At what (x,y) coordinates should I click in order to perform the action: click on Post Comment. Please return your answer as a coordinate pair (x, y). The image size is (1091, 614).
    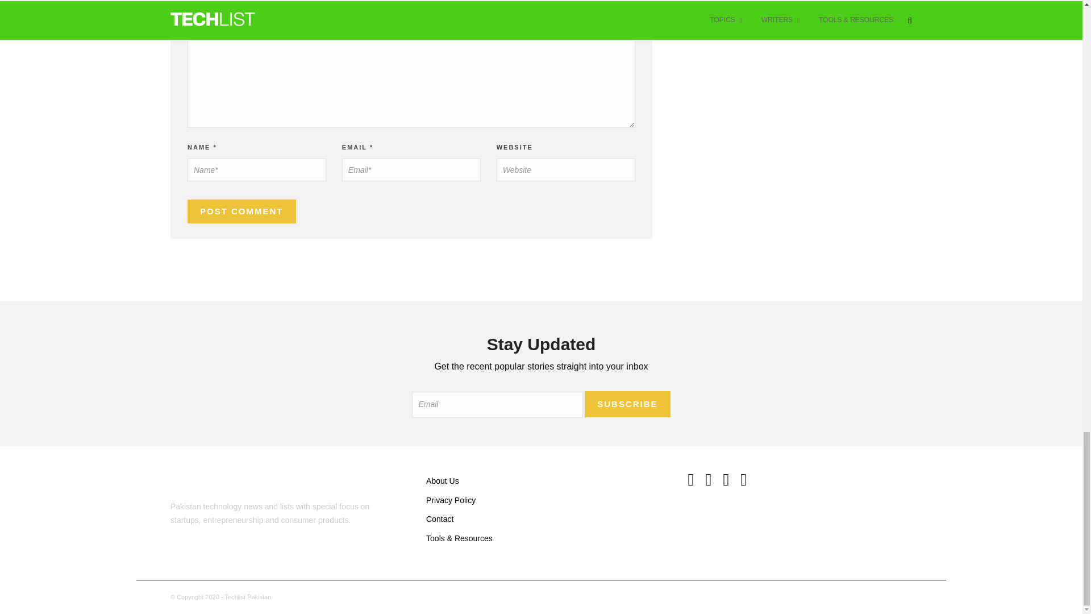
    Looking at the image, I should click on (241, 211).